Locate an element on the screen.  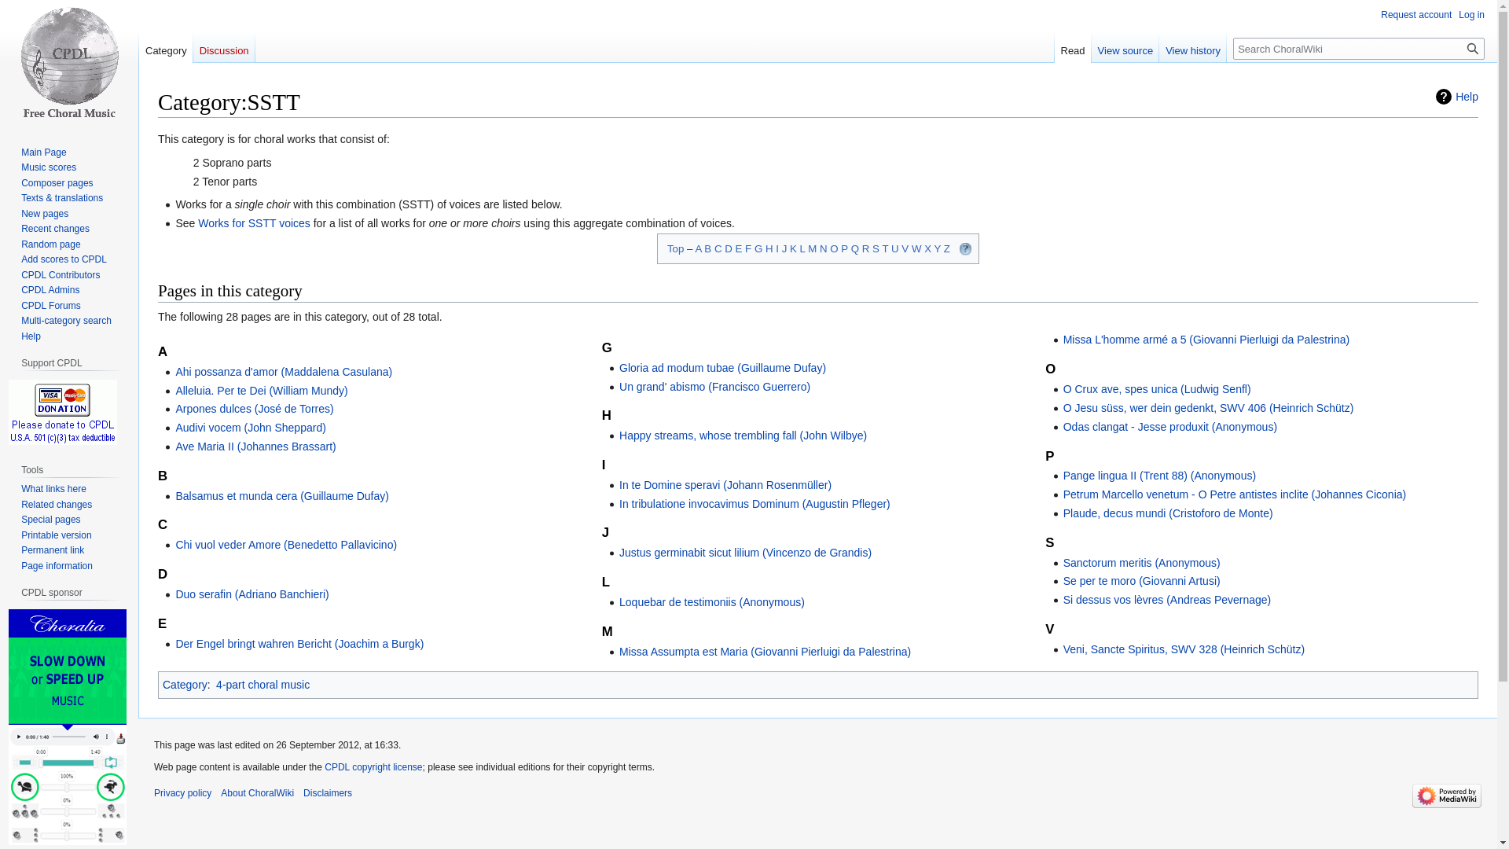
Top is located at coordinates (674, 248).